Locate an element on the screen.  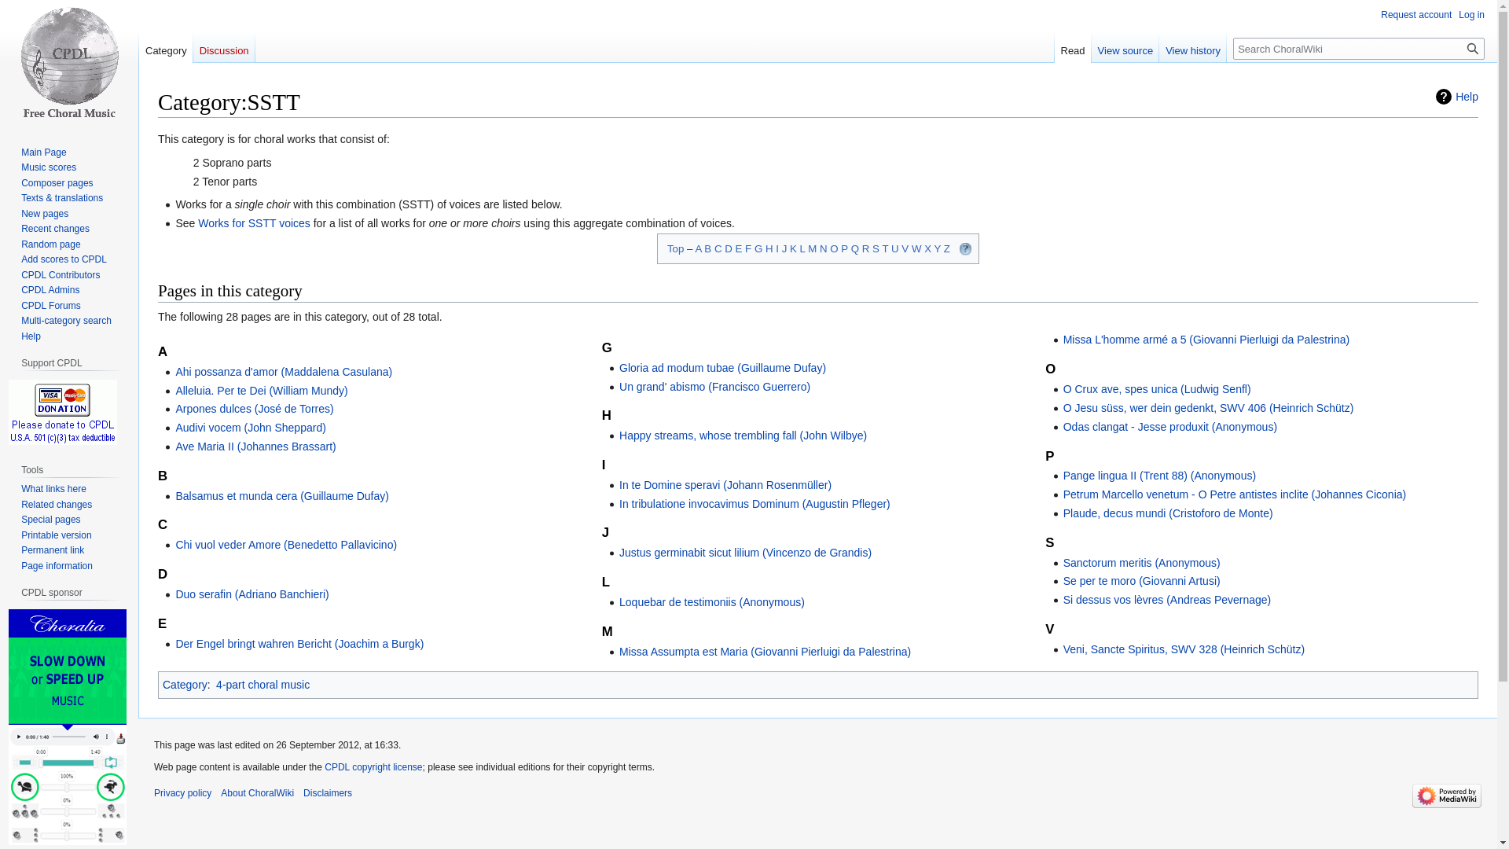
Top is located at coordinates (674, 248).